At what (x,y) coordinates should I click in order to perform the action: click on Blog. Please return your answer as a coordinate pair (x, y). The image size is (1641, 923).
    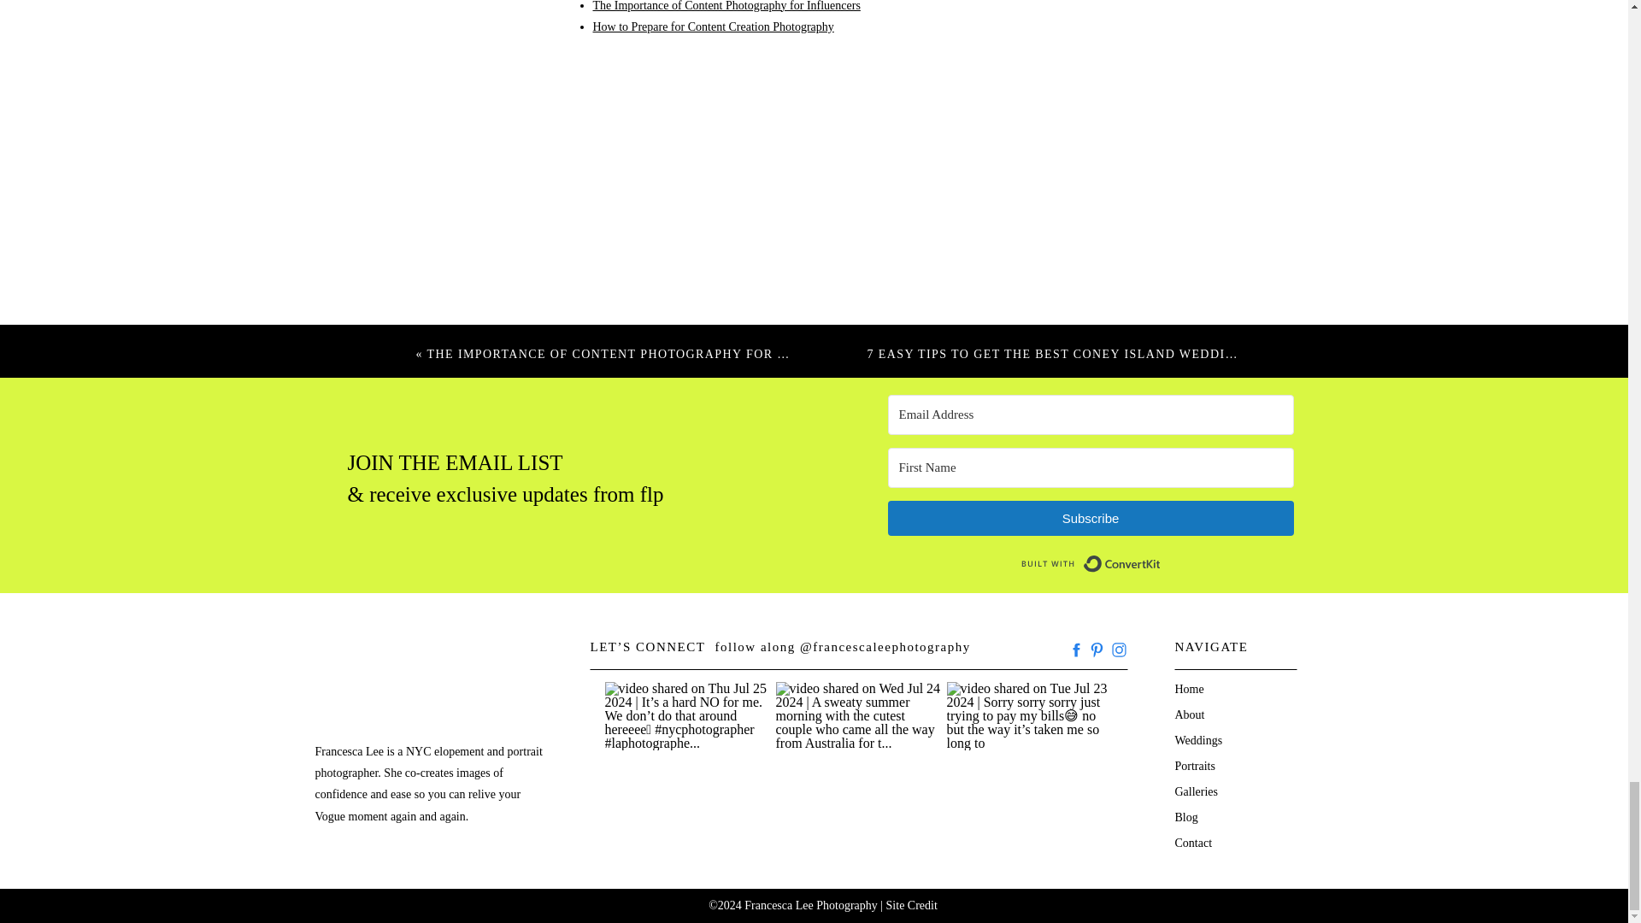
    Looking at the image, I should click on (1218, 814).